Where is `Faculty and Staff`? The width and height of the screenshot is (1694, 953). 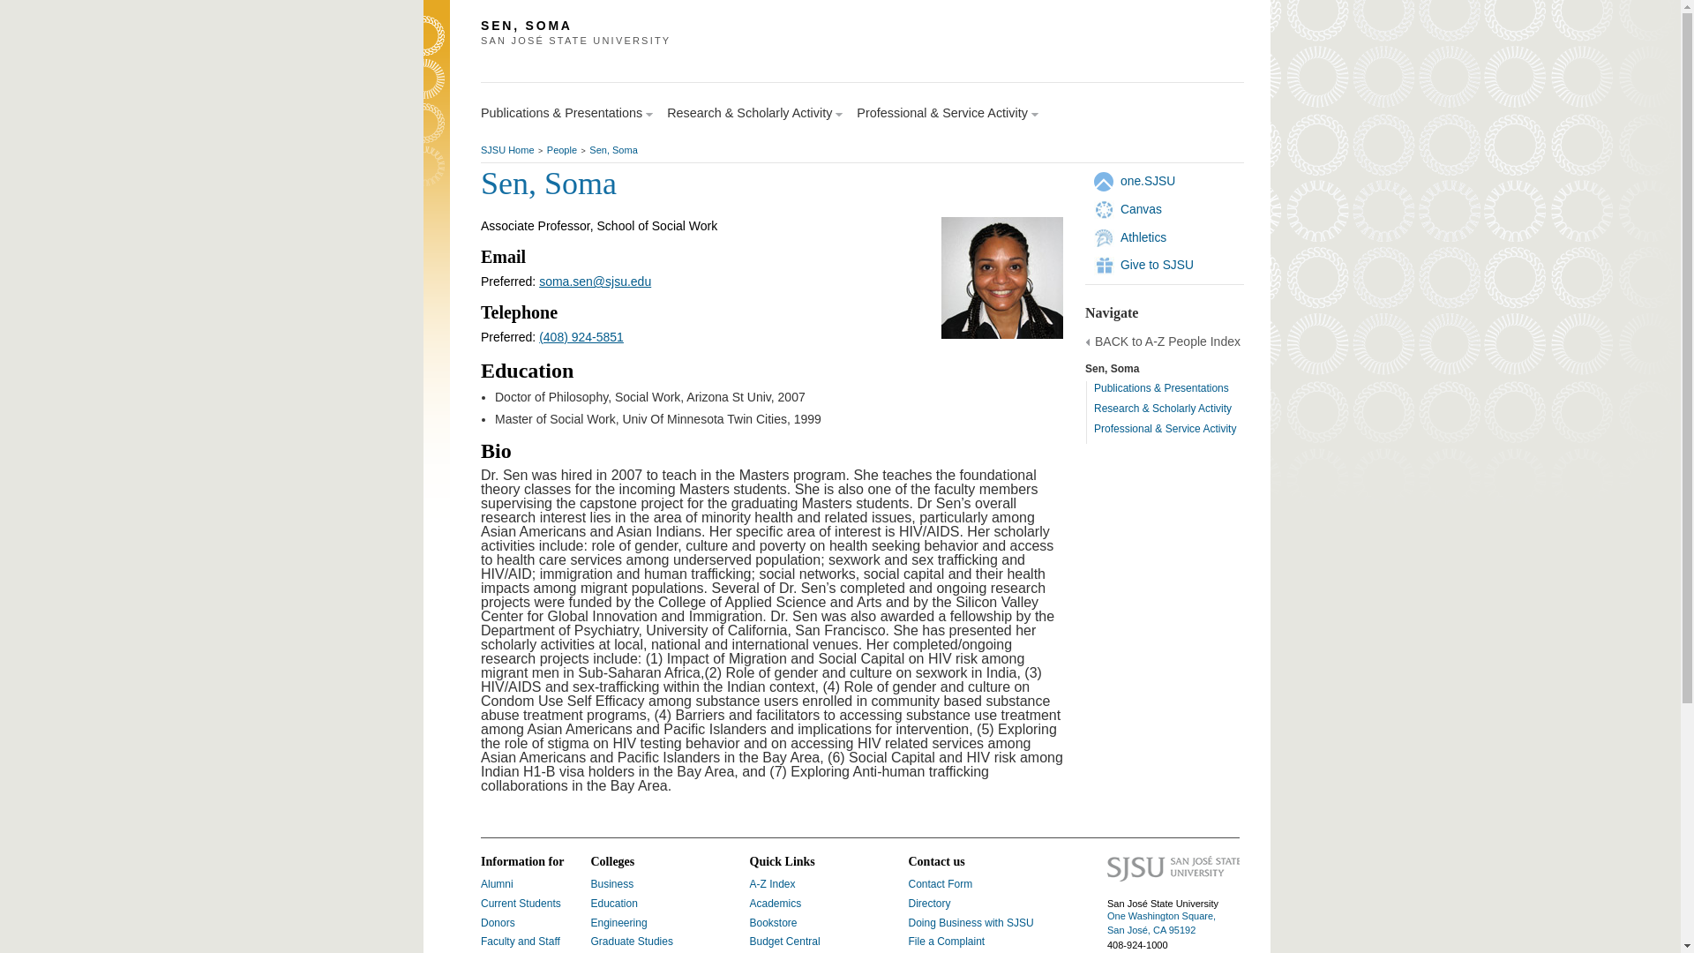
Faculty and Staff is located at coordinates (521, 941).